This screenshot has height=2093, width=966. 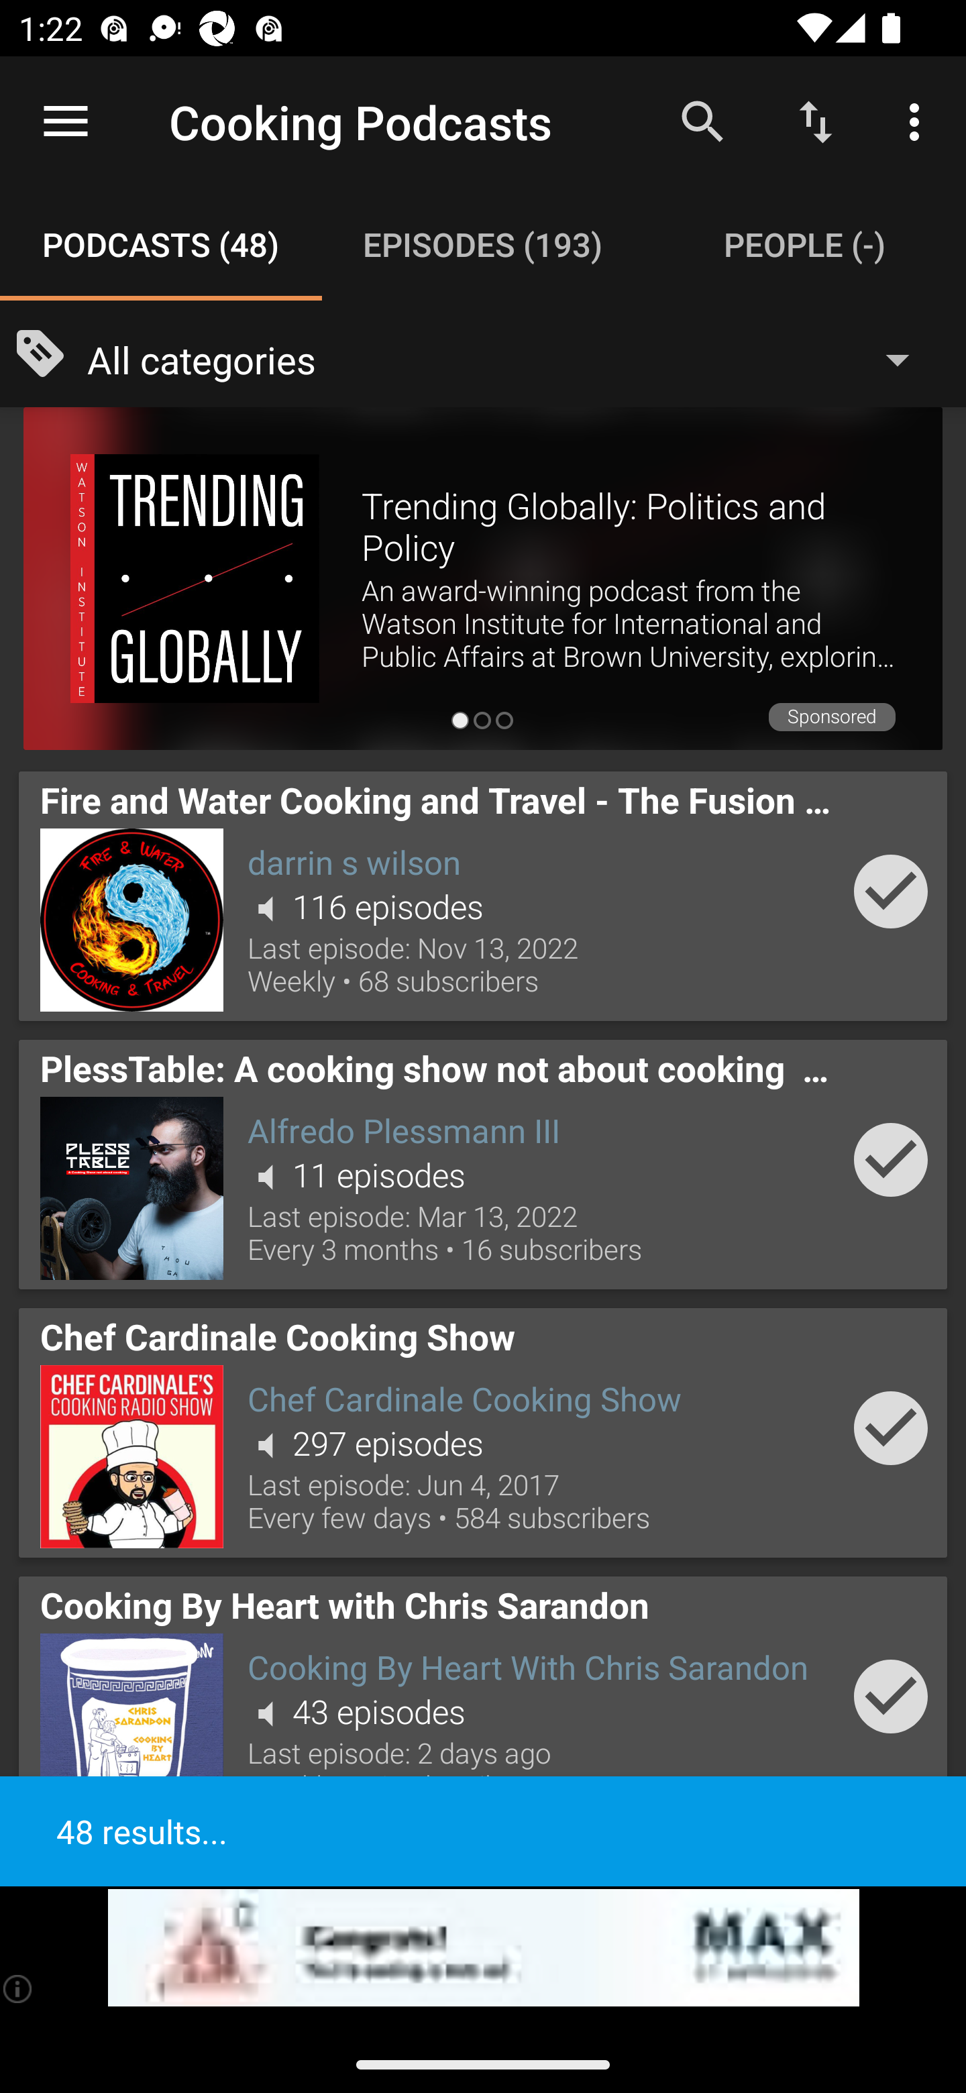 I want to click on Add, so click(x=891, y=1428).